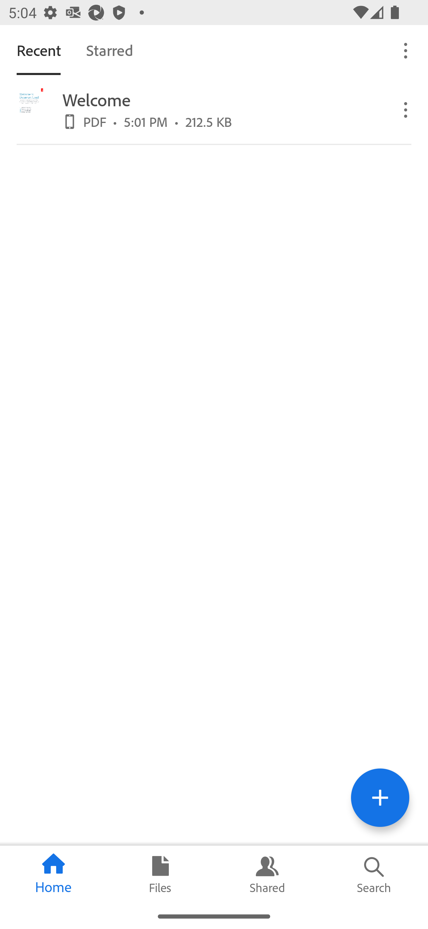 The height and width of the screenshot is (929, 428). I want to click on Starred, so click(109, 50).